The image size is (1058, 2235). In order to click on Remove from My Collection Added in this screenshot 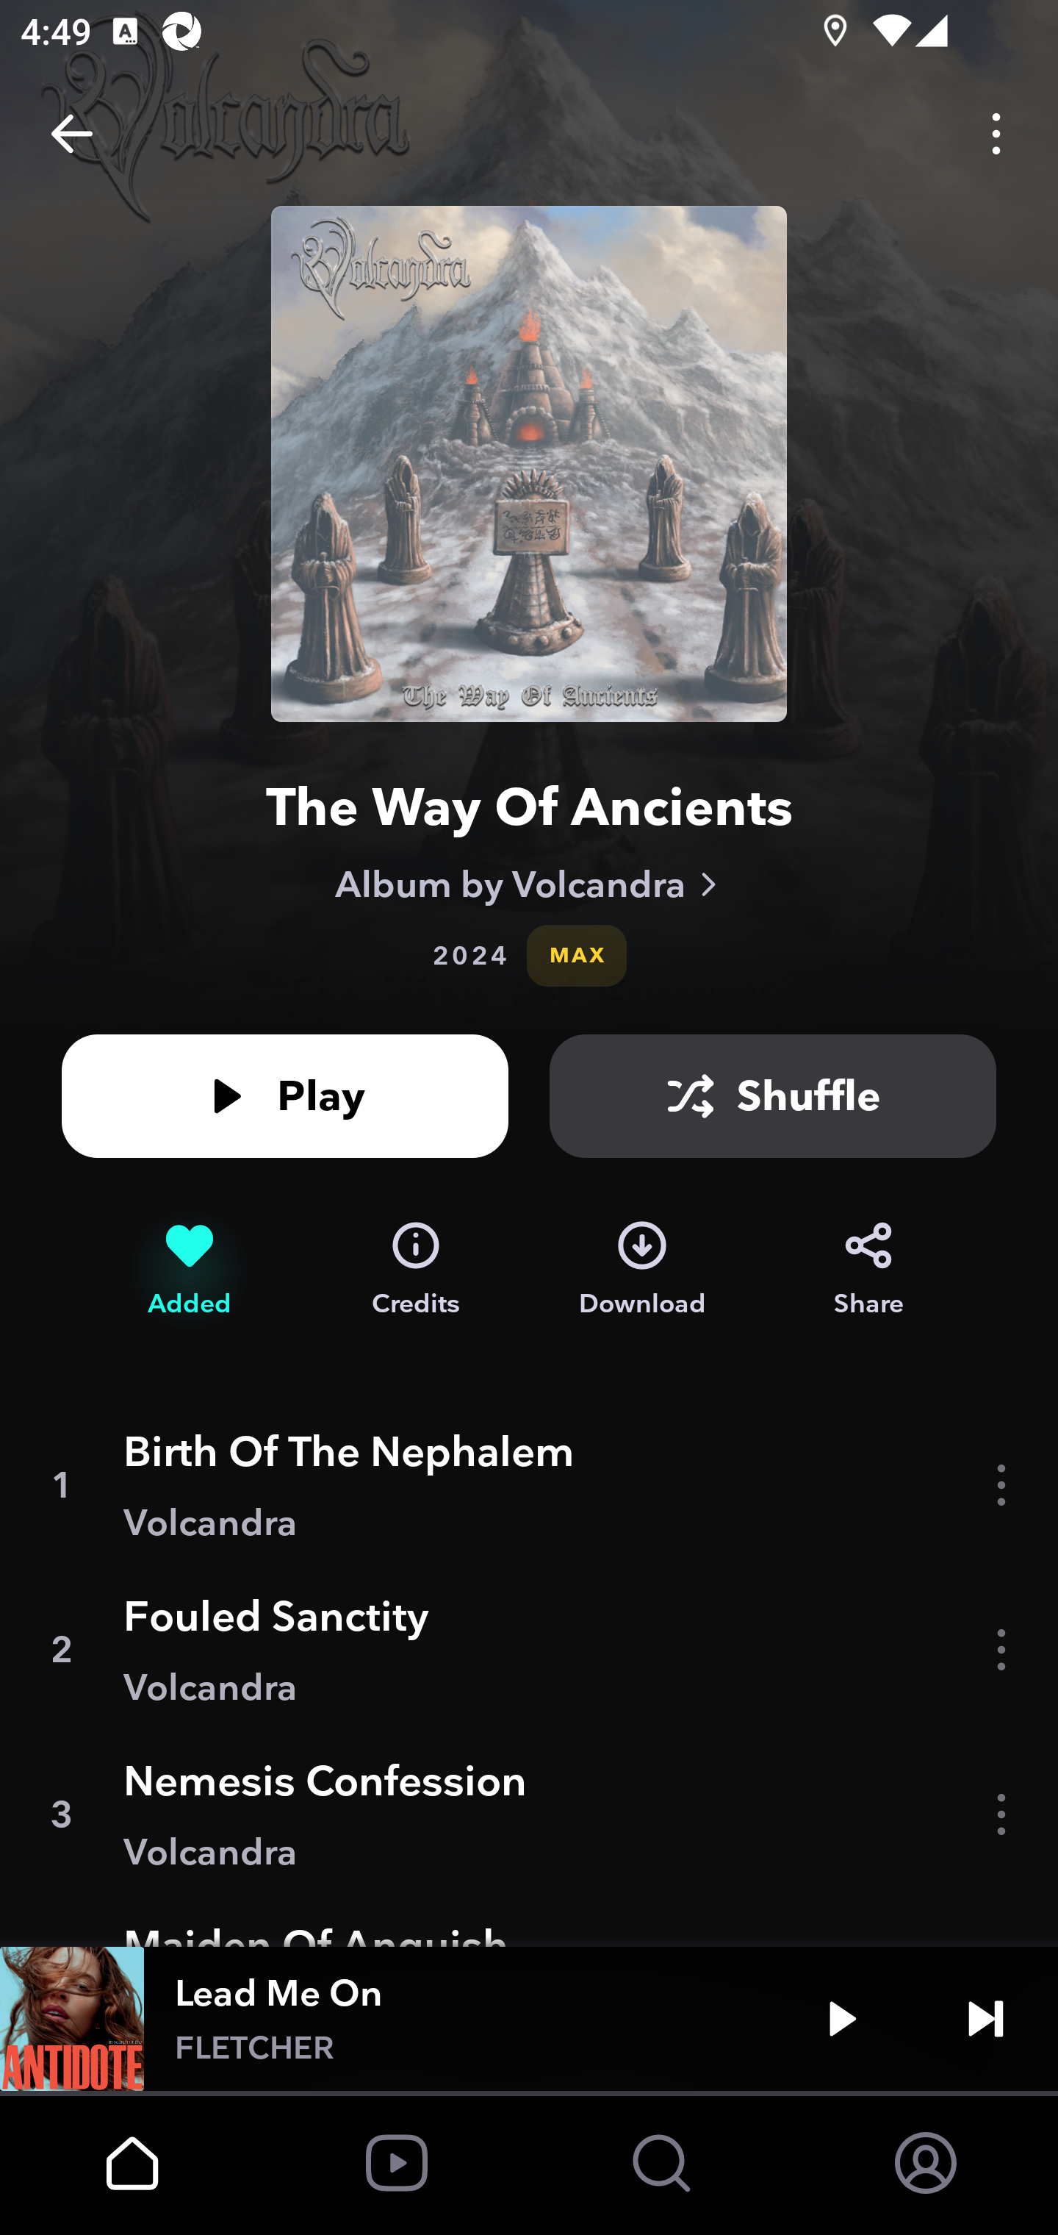, I will do `click(189, 1269)`.